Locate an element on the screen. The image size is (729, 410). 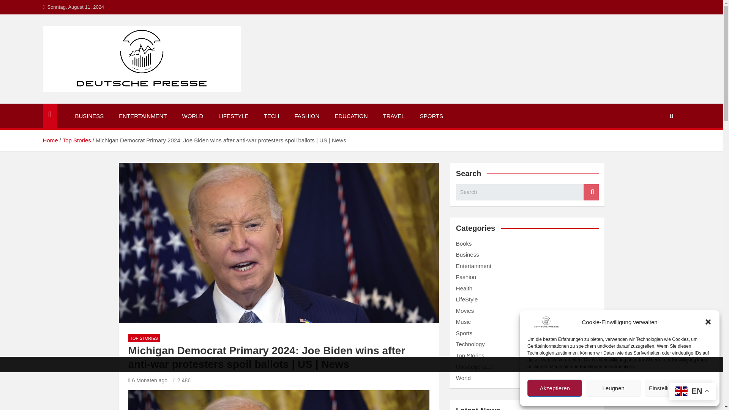
ENTERTAINMENT is located at coordinates (143, 116).